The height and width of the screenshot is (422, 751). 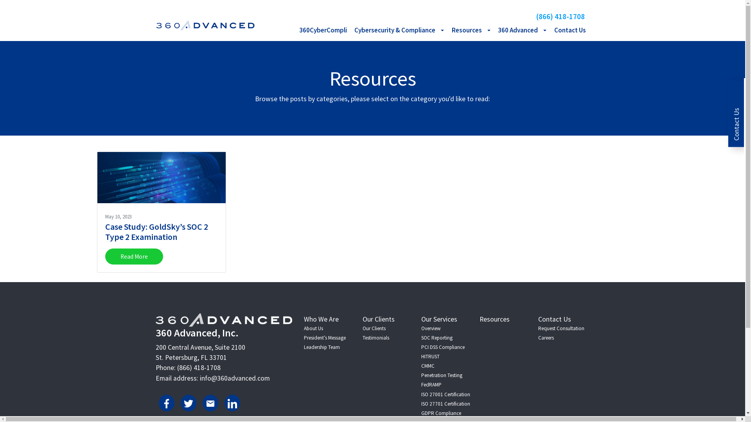 What do you see at coordinates (437, 338) in the screenshot?
I see `SOC Reporting` at bounding box center [437, 338].